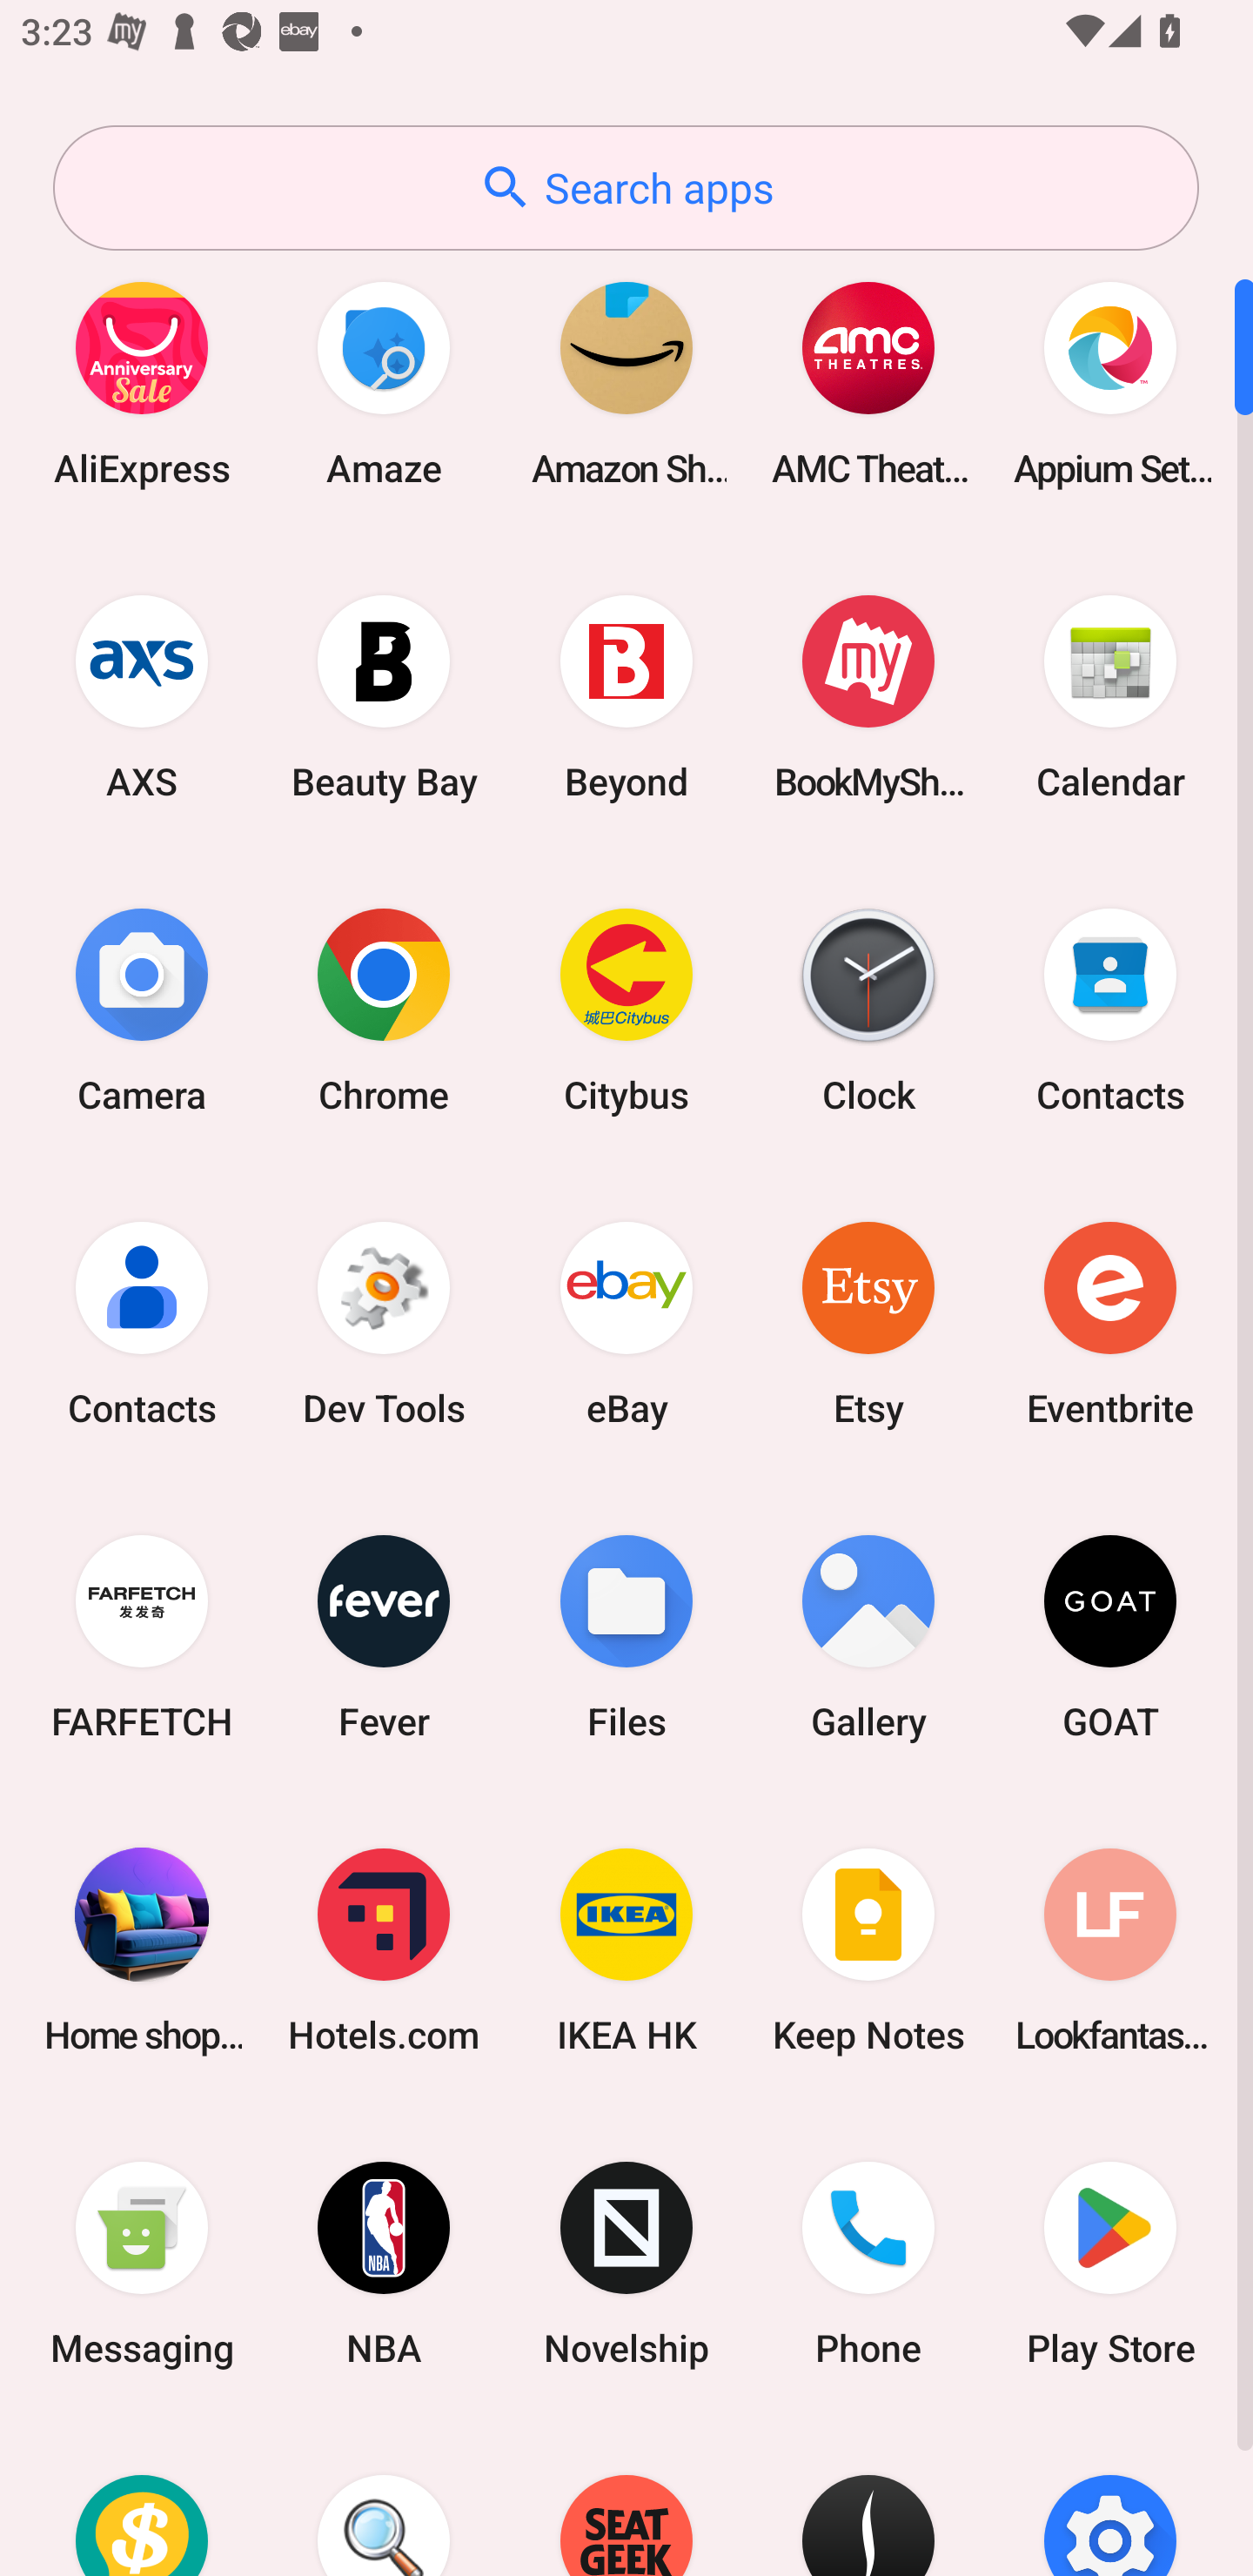 The width and height of the screenshot is (1253, 2576). I want to click on Contacts, so click(1110, 1010).